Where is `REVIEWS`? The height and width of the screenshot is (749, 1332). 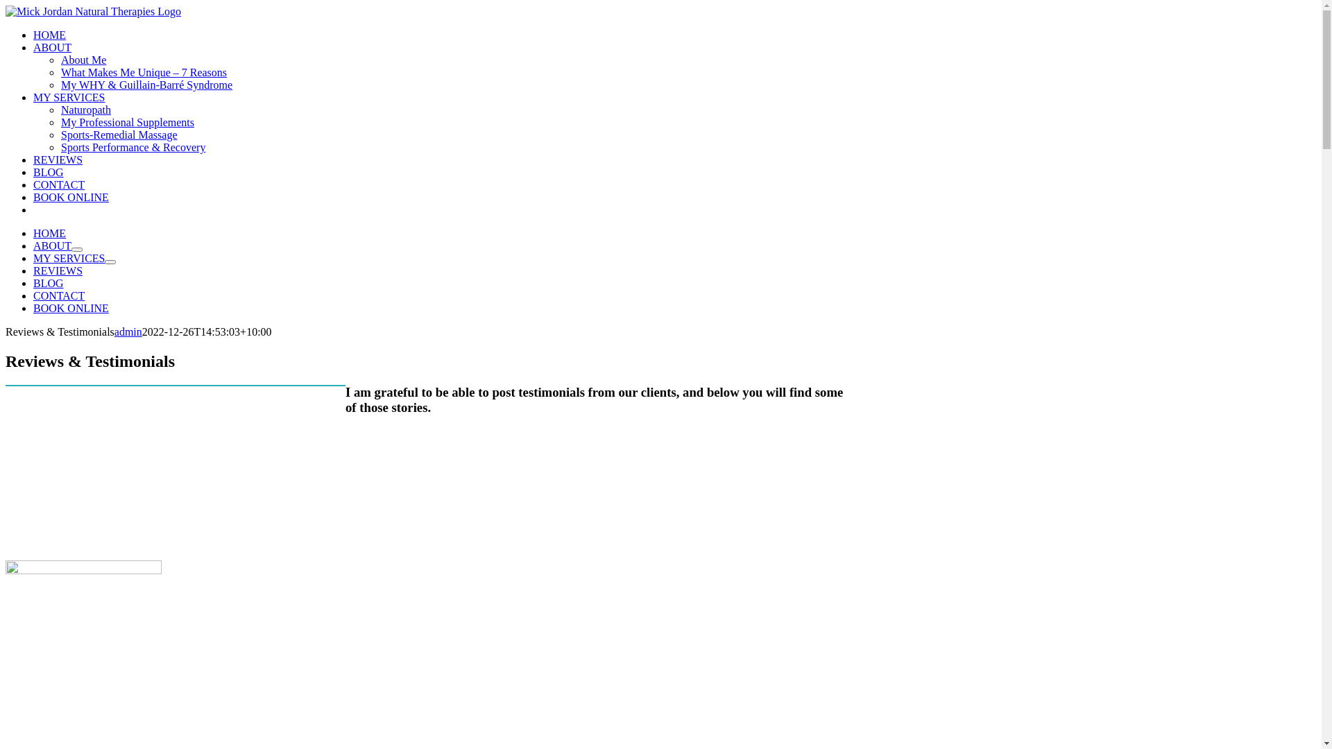
REVIEWS is located at coordinates (58, 270).